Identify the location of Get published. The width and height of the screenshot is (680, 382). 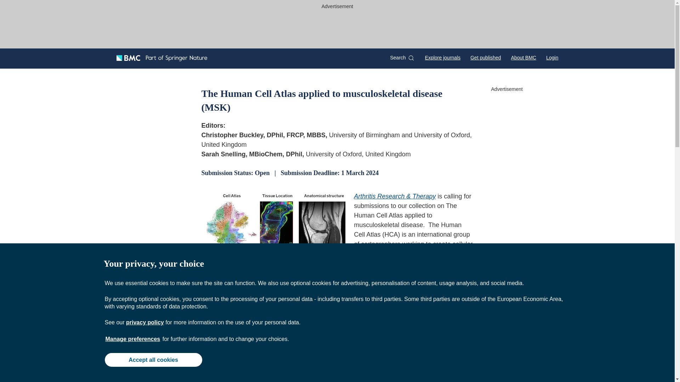
(485, 57).